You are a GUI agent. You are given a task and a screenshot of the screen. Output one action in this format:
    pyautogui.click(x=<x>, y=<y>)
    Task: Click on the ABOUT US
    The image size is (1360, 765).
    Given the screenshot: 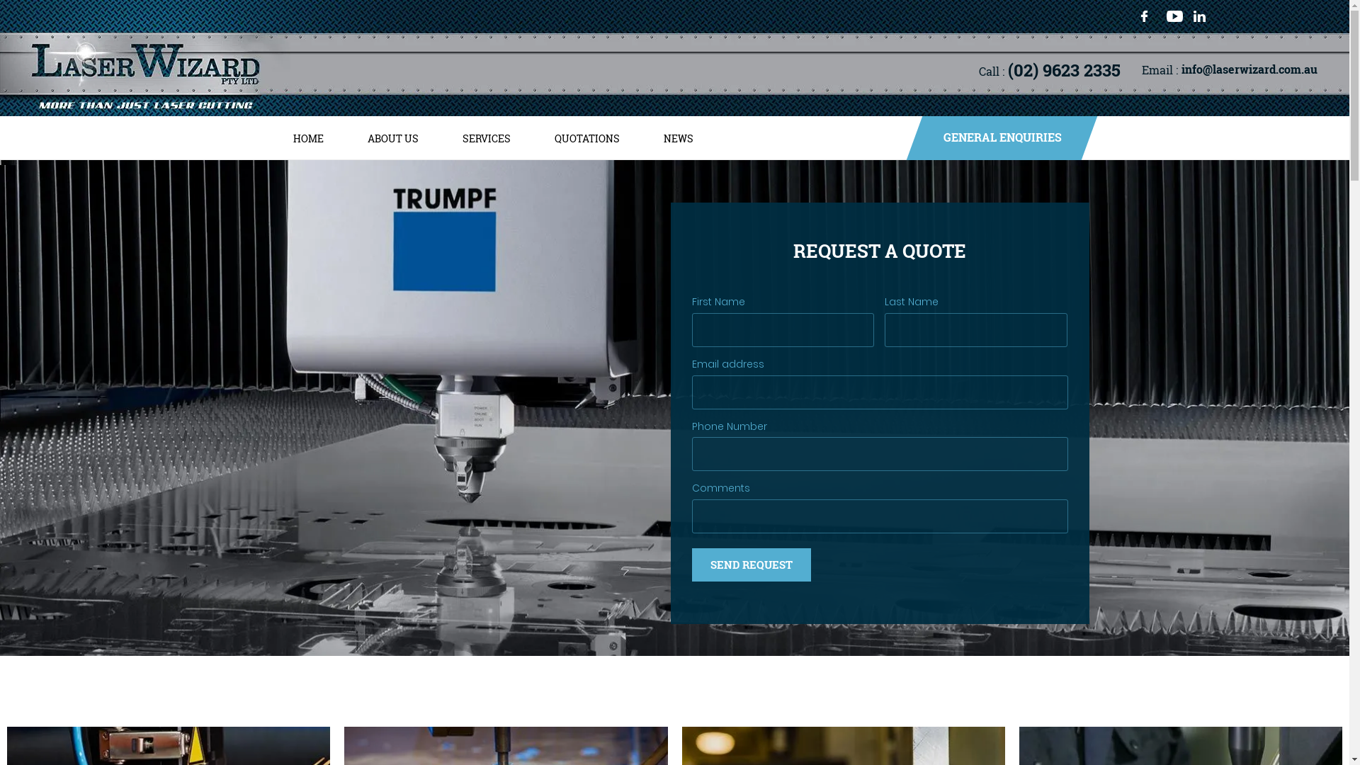 What is the action you would take?
    pyautogui.click(x=393, y=137)
    